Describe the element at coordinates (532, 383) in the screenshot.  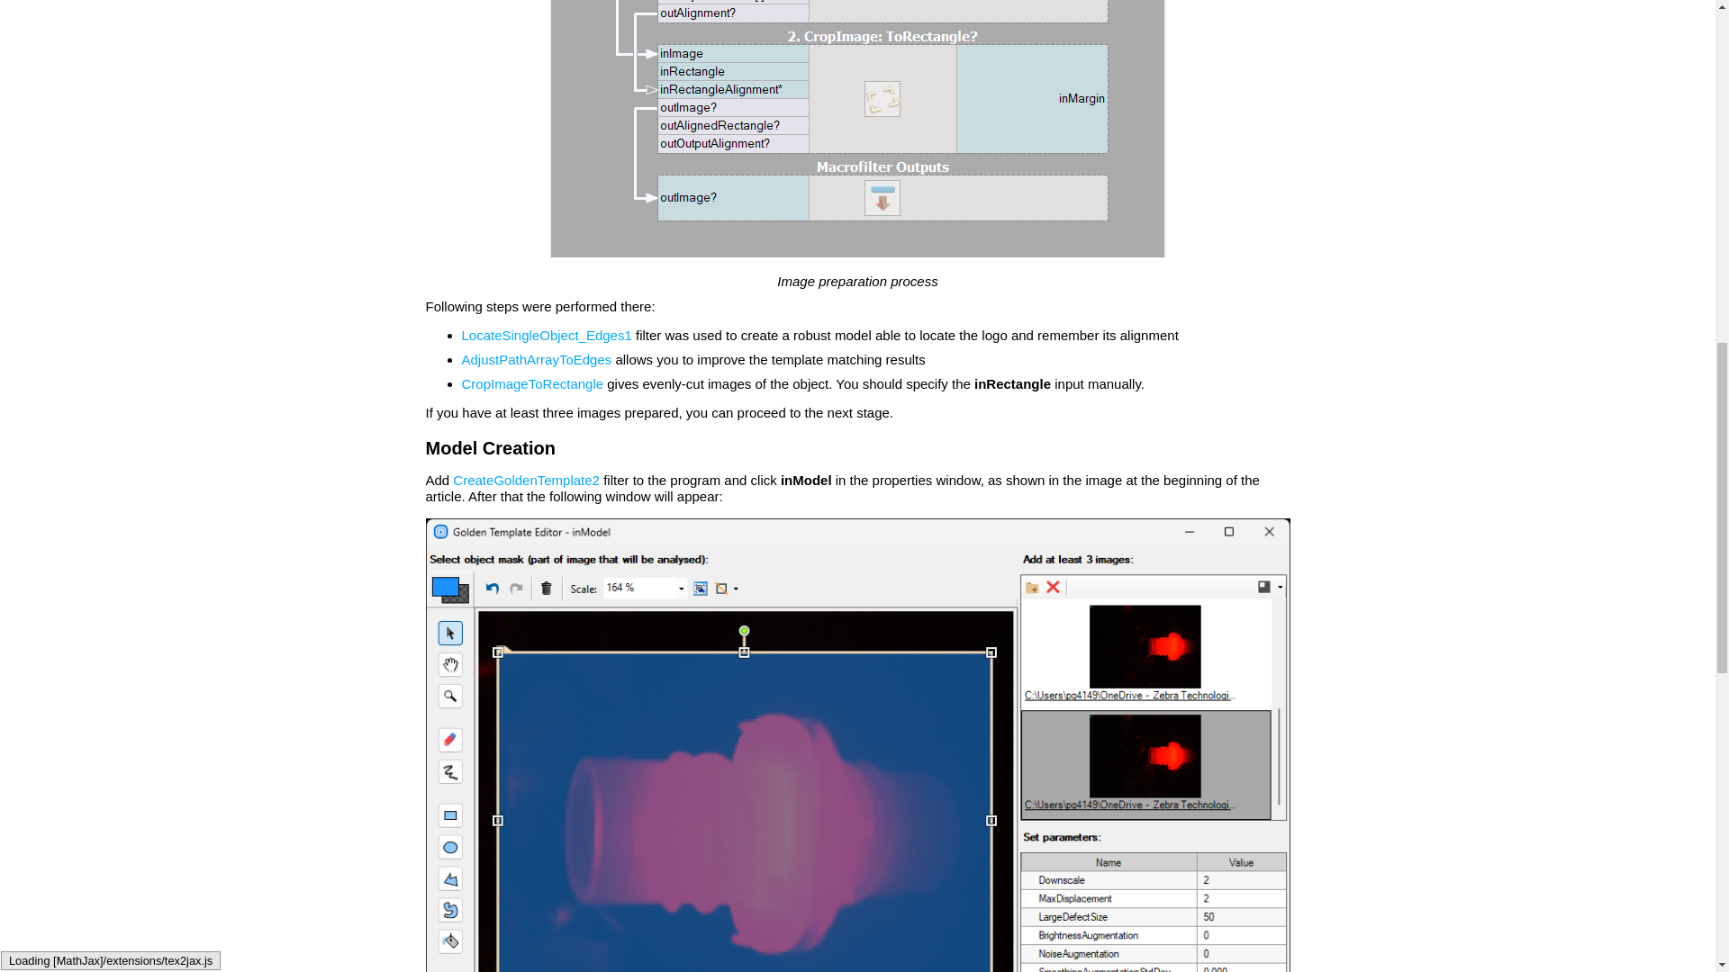
I see `CropImageToRectangle` at that location.